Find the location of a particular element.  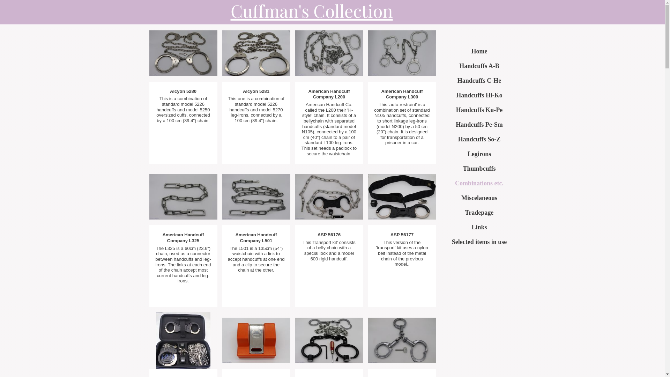

Miscelaneous is located at coordinates (479, 198).